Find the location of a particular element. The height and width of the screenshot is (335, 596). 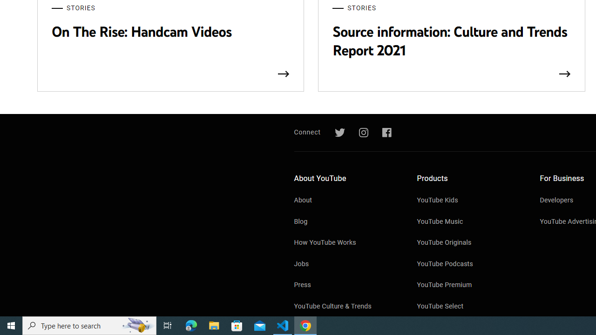

YouTube Podcasts is located at coordinates (469, 264).